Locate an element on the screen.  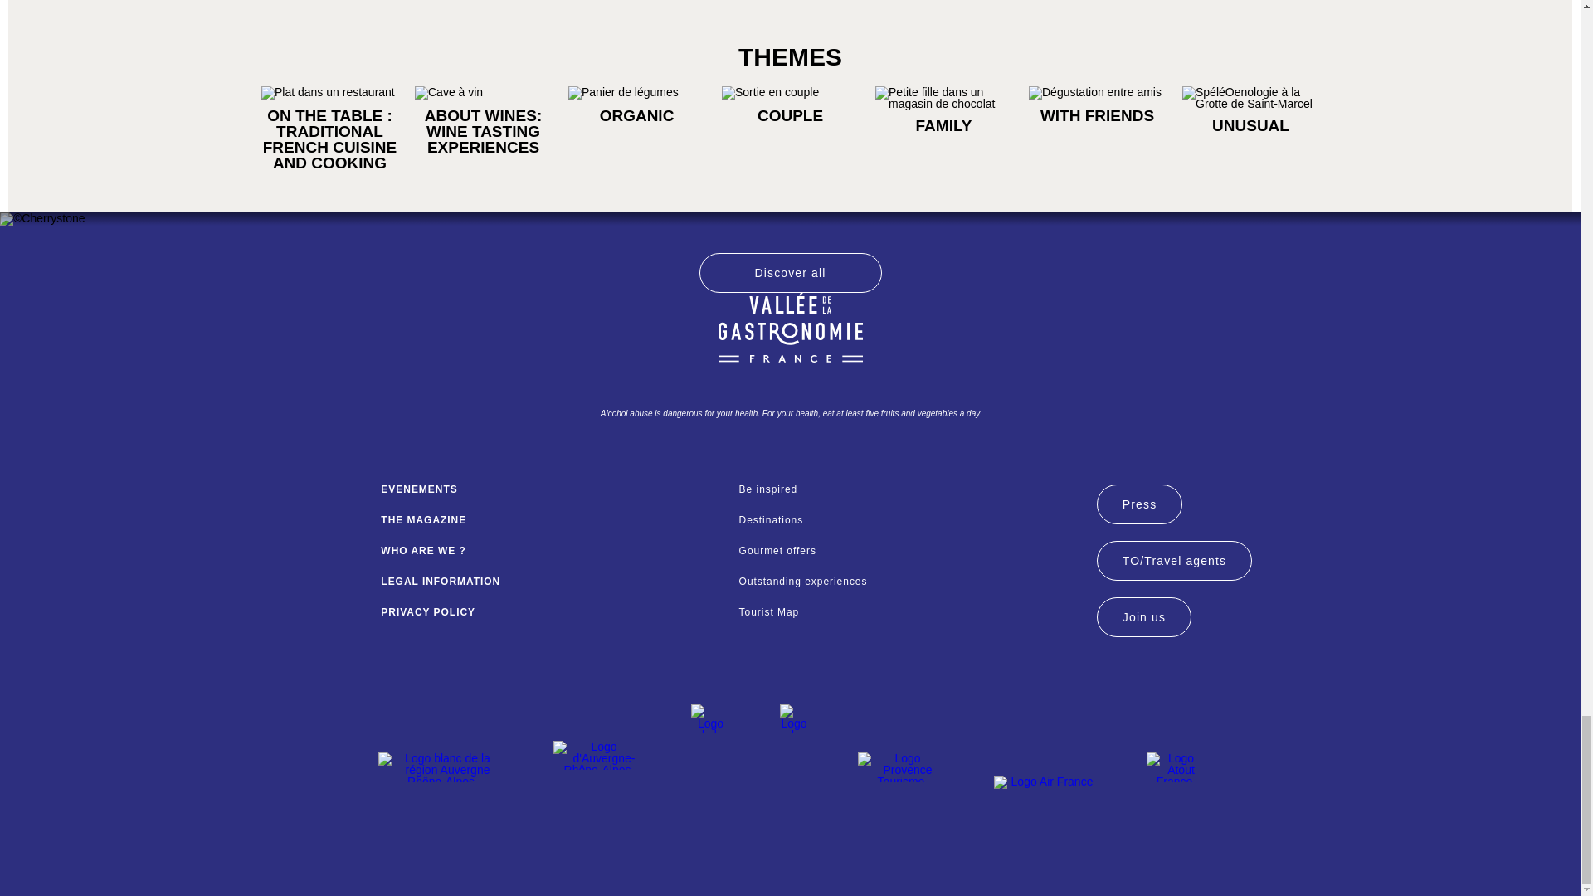
Outstanding experiences is located at coordinates (909, 582).